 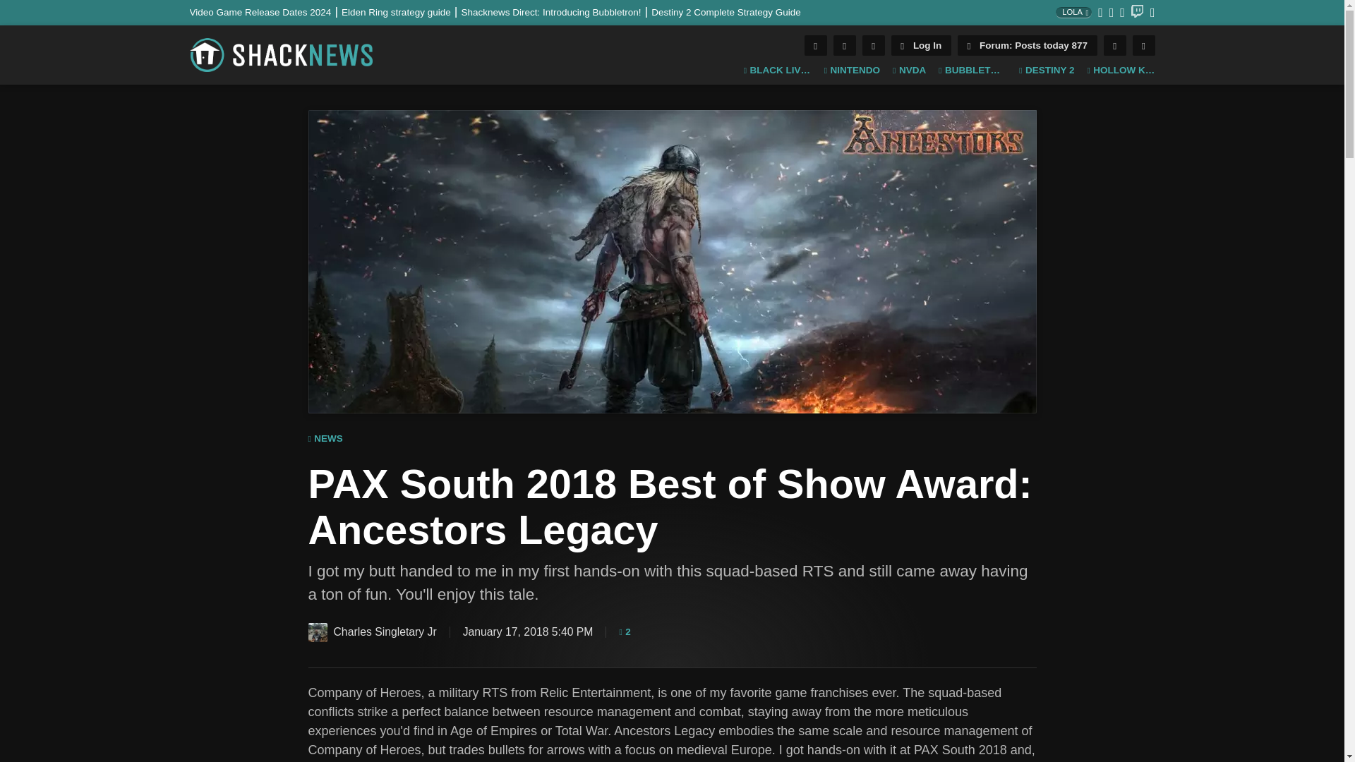 What do you see at coordinates (556, 11) in the screenshot?
I see `Shacknews Direct: Introducing Bubbletron!` at bounding box center [556, 11].